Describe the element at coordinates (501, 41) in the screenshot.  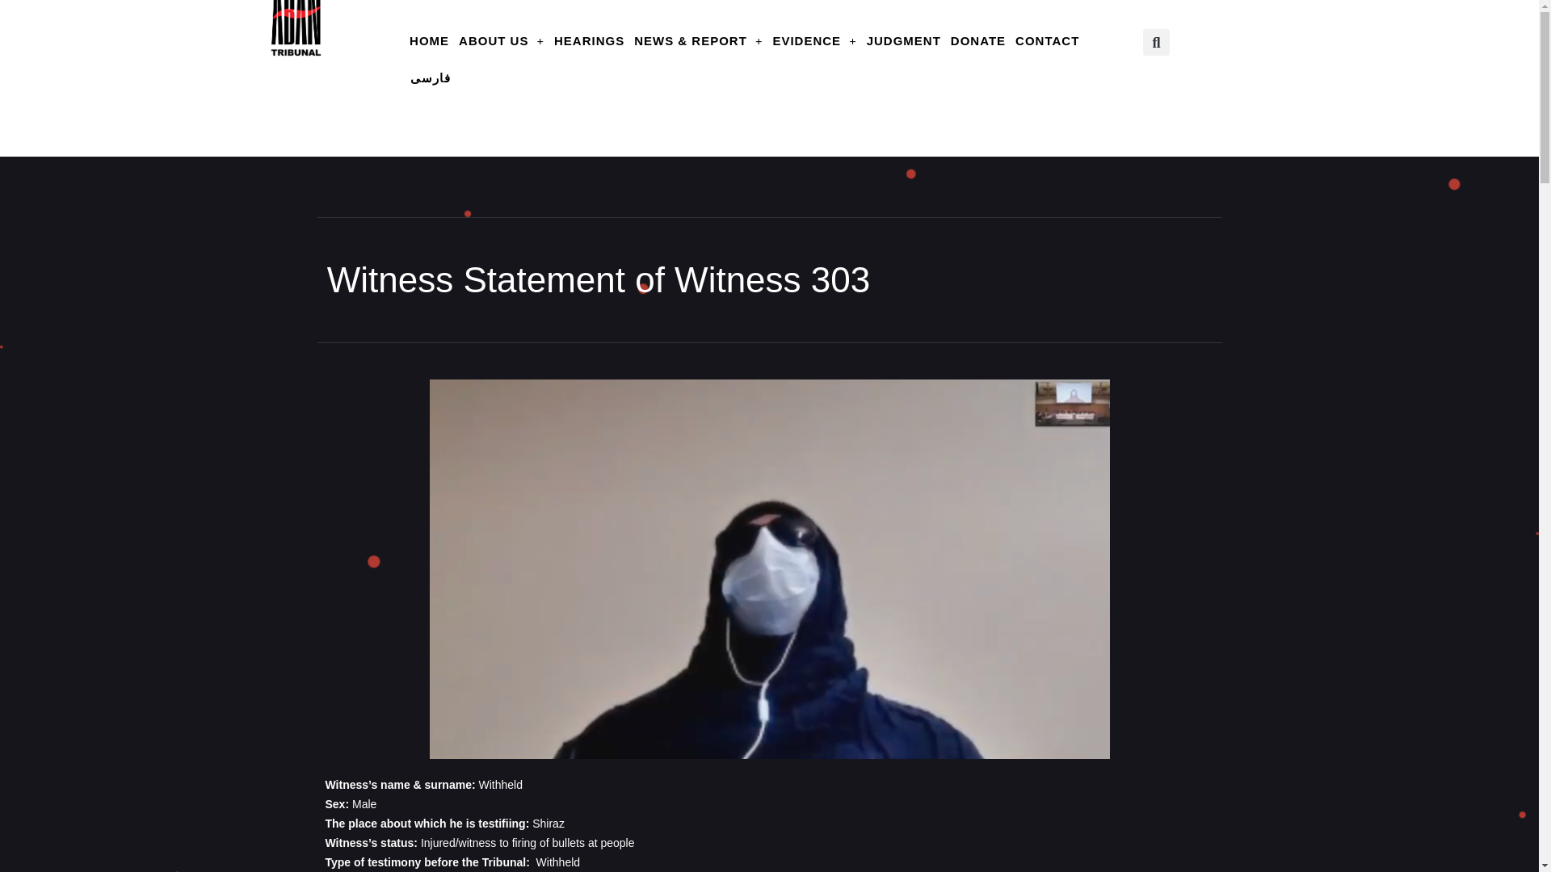
I see `ABOUT US` at that location.